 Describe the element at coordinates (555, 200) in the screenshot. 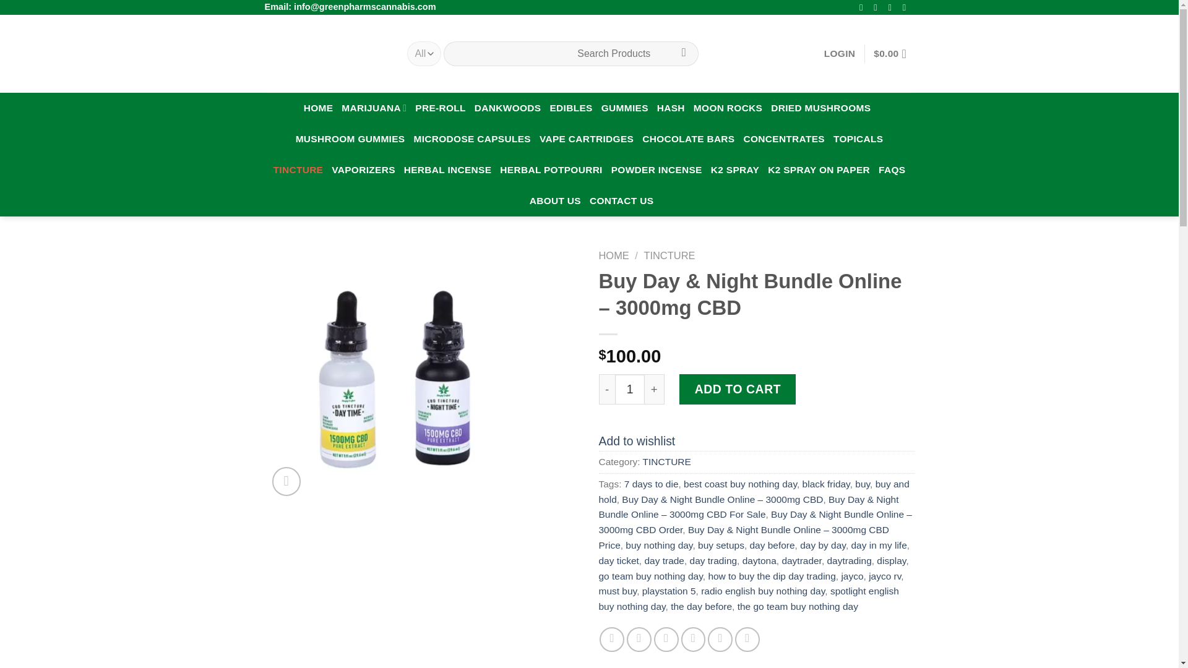

I see `ABOUT US` at that location.